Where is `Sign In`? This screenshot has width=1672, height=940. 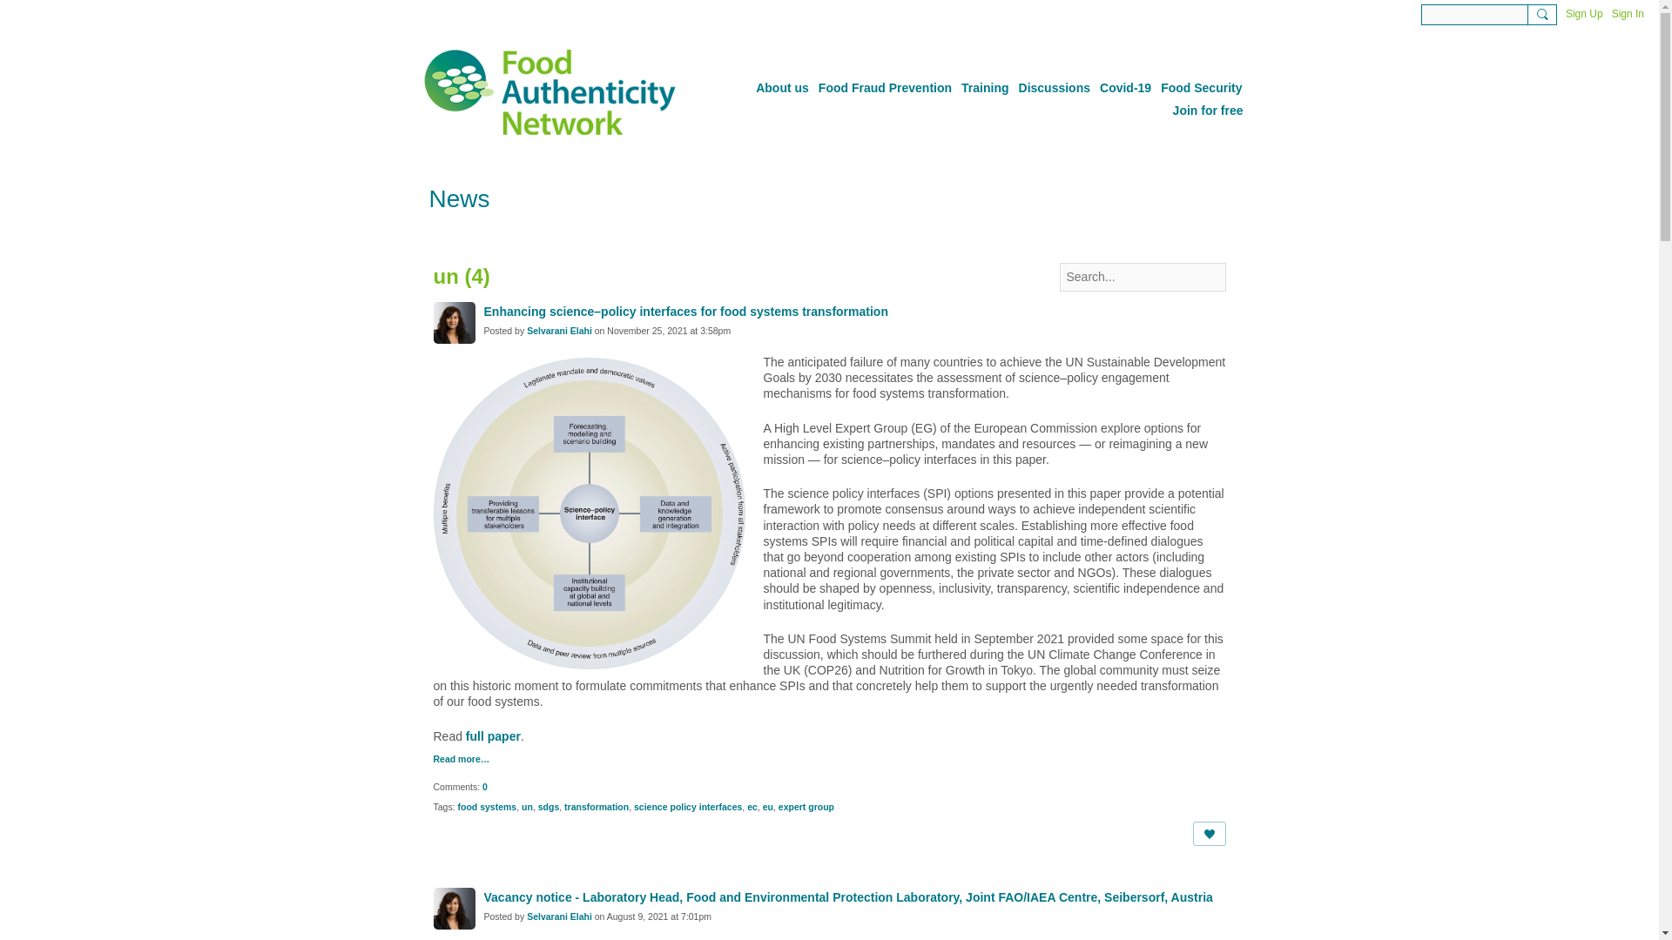 Sign In is located at coordinates (1627, 14).